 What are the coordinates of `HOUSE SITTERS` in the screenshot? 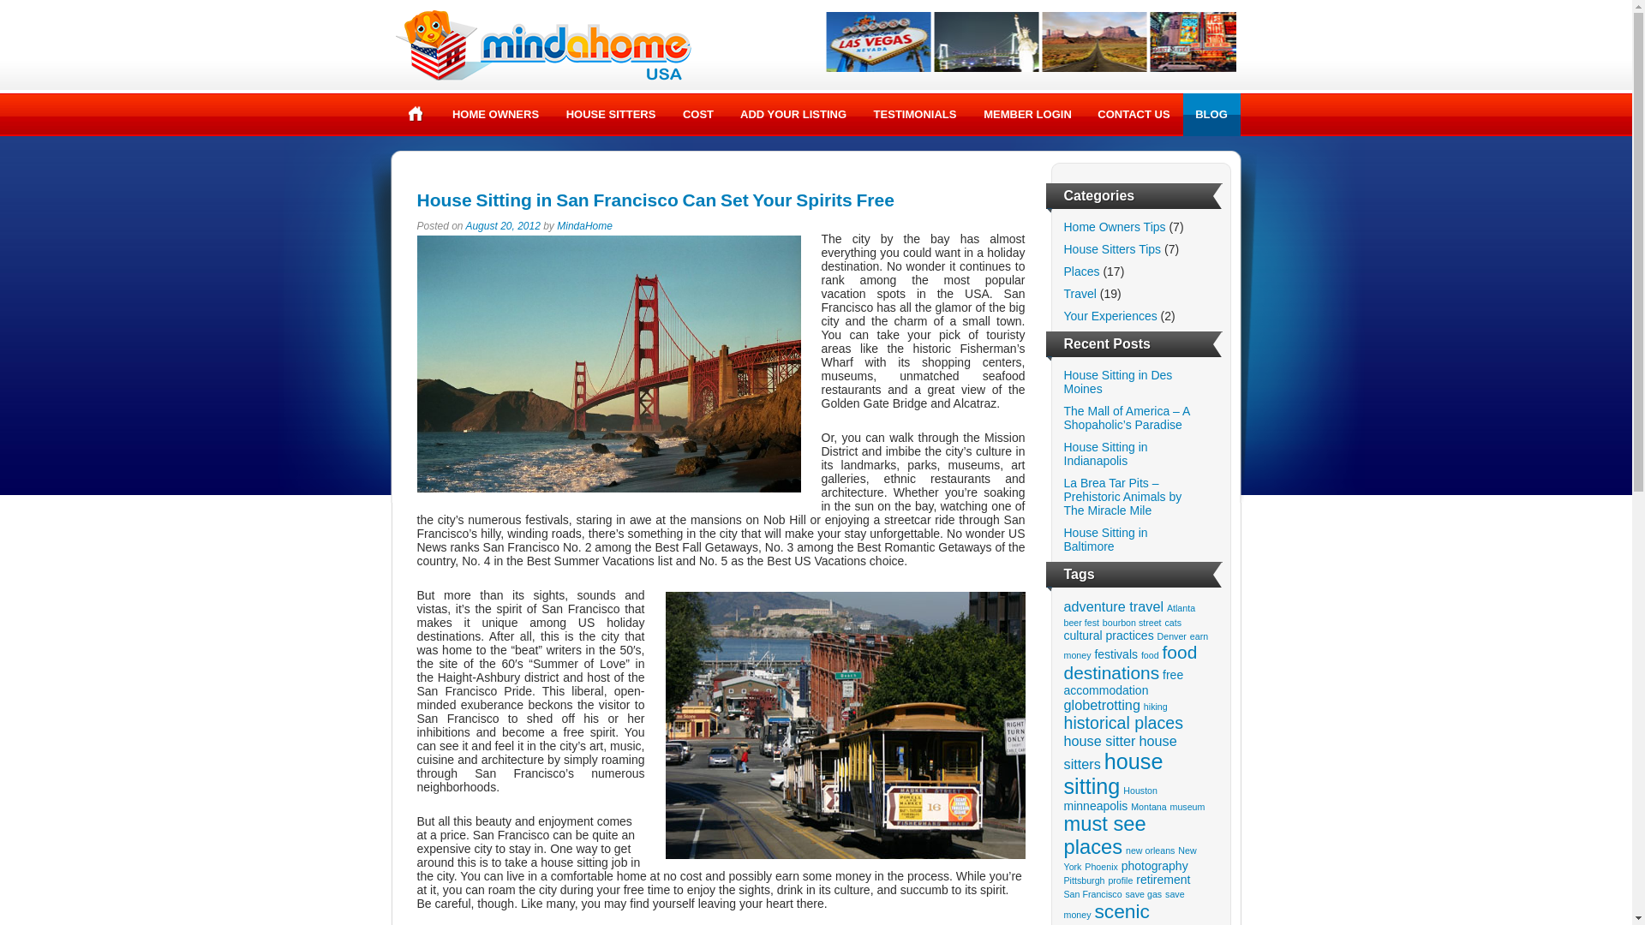 It's located at (610, 115).